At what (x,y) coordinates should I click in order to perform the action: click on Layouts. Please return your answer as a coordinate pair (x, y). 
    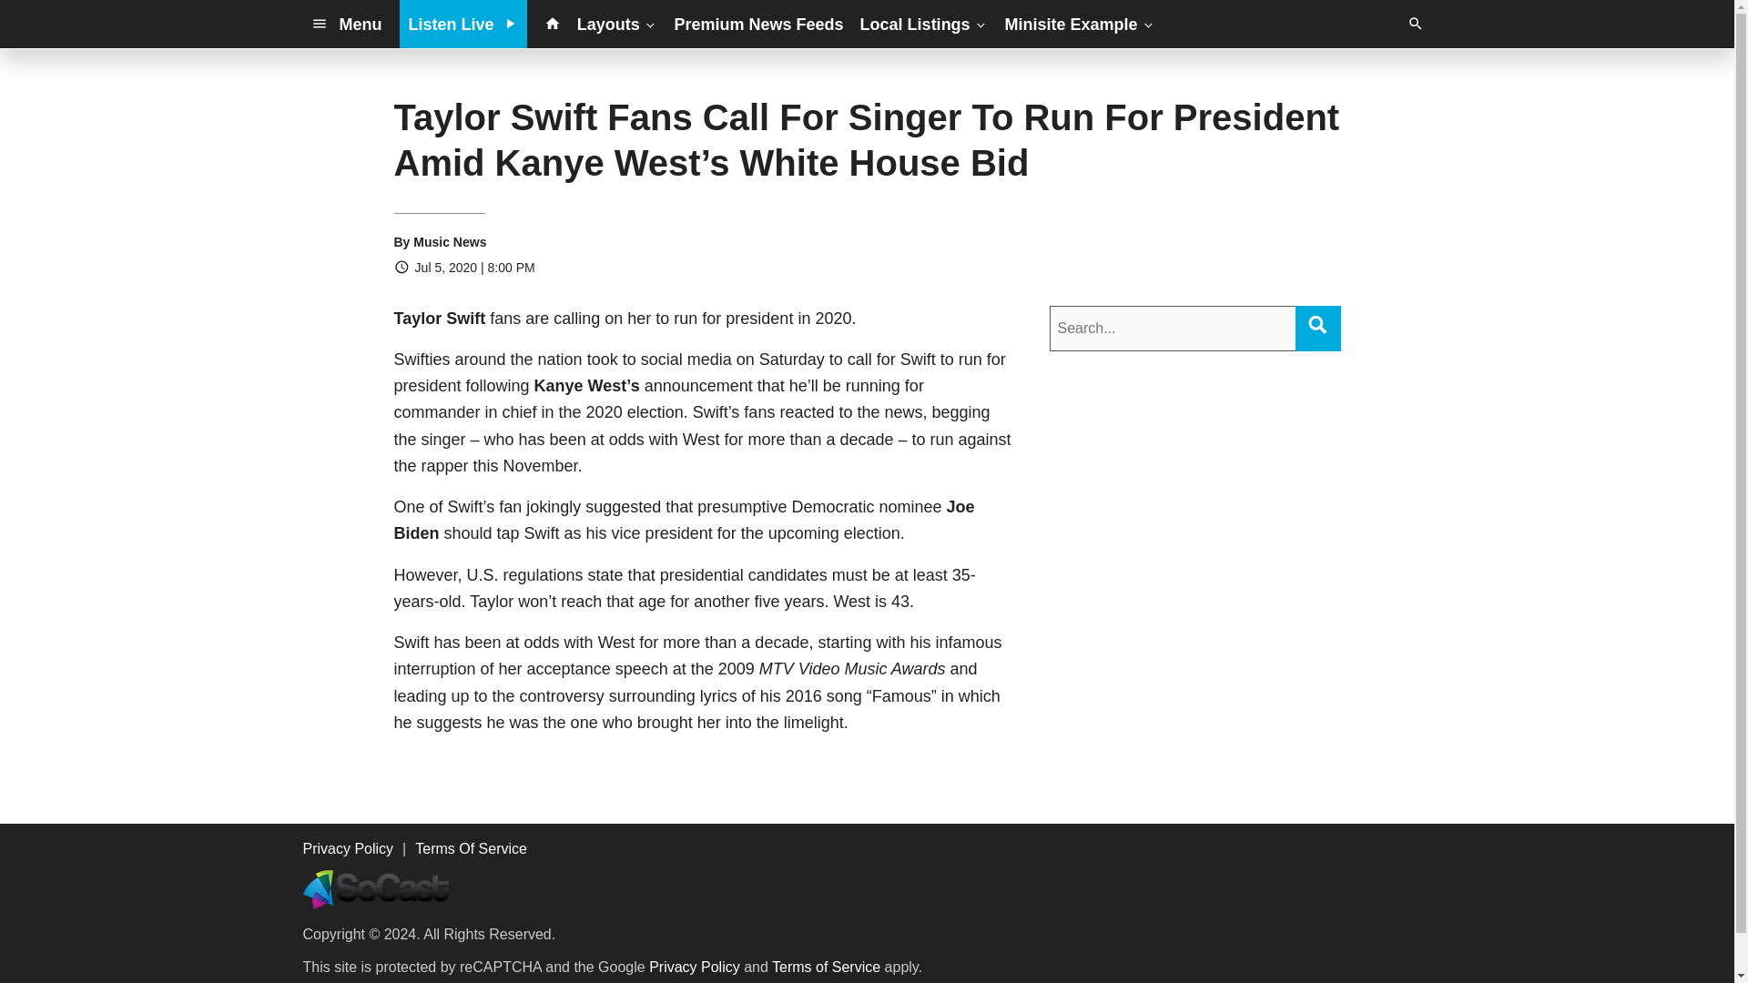
    Looking at the image, I should click on (617, 24).